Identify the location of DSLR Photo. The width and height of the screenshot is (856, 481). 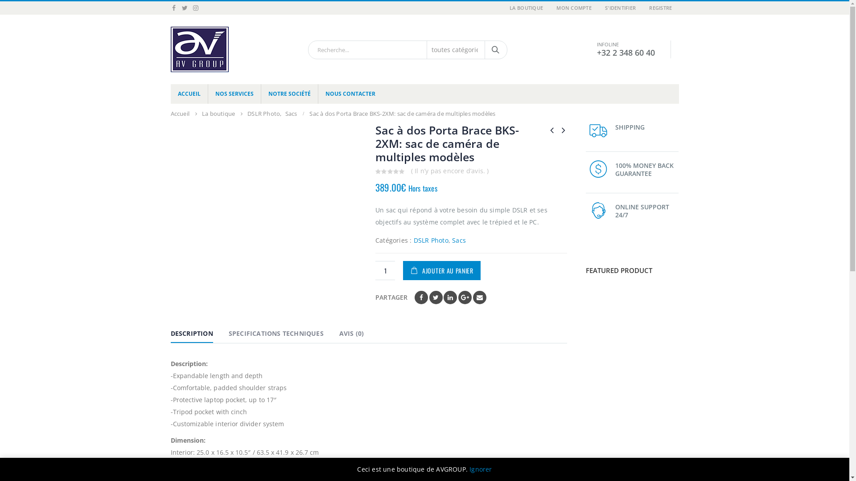
(264, 114).